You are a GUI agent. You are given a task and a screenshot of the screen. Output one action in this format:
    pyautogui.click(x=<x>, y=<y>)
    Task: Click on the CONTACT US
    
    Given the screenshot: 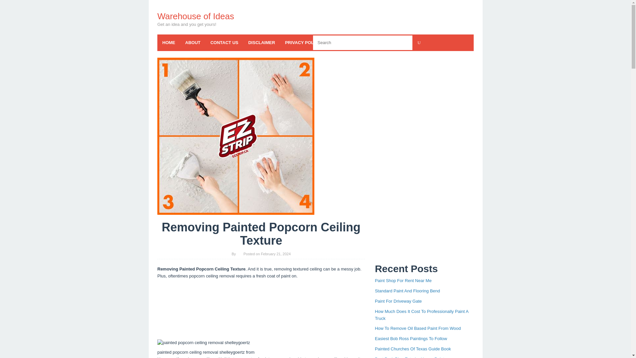 What is the action you would take?
    pyautogui.click(x=224, y=42)
    